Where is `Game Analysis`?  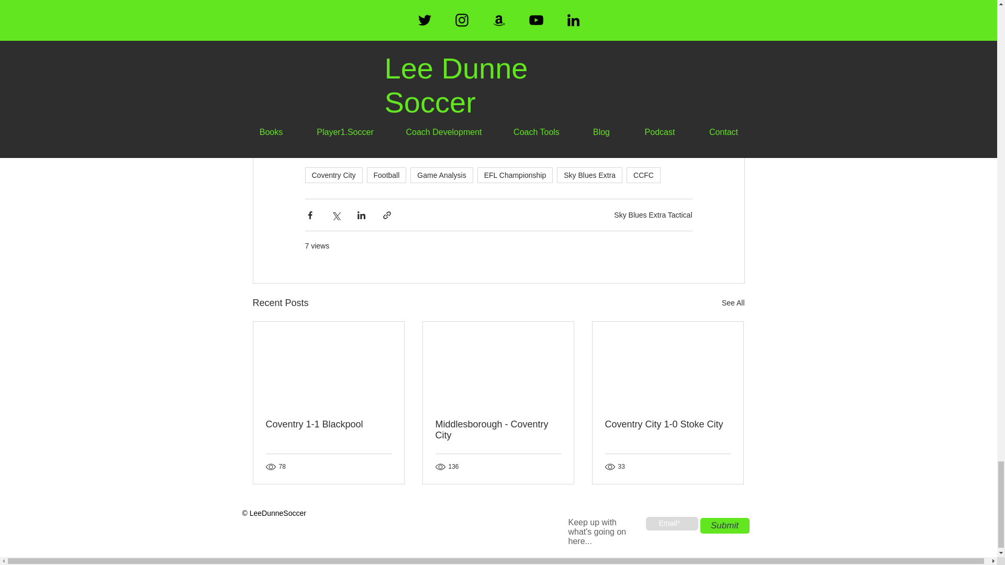 Game Analysis is located at coordinates (441, 175).